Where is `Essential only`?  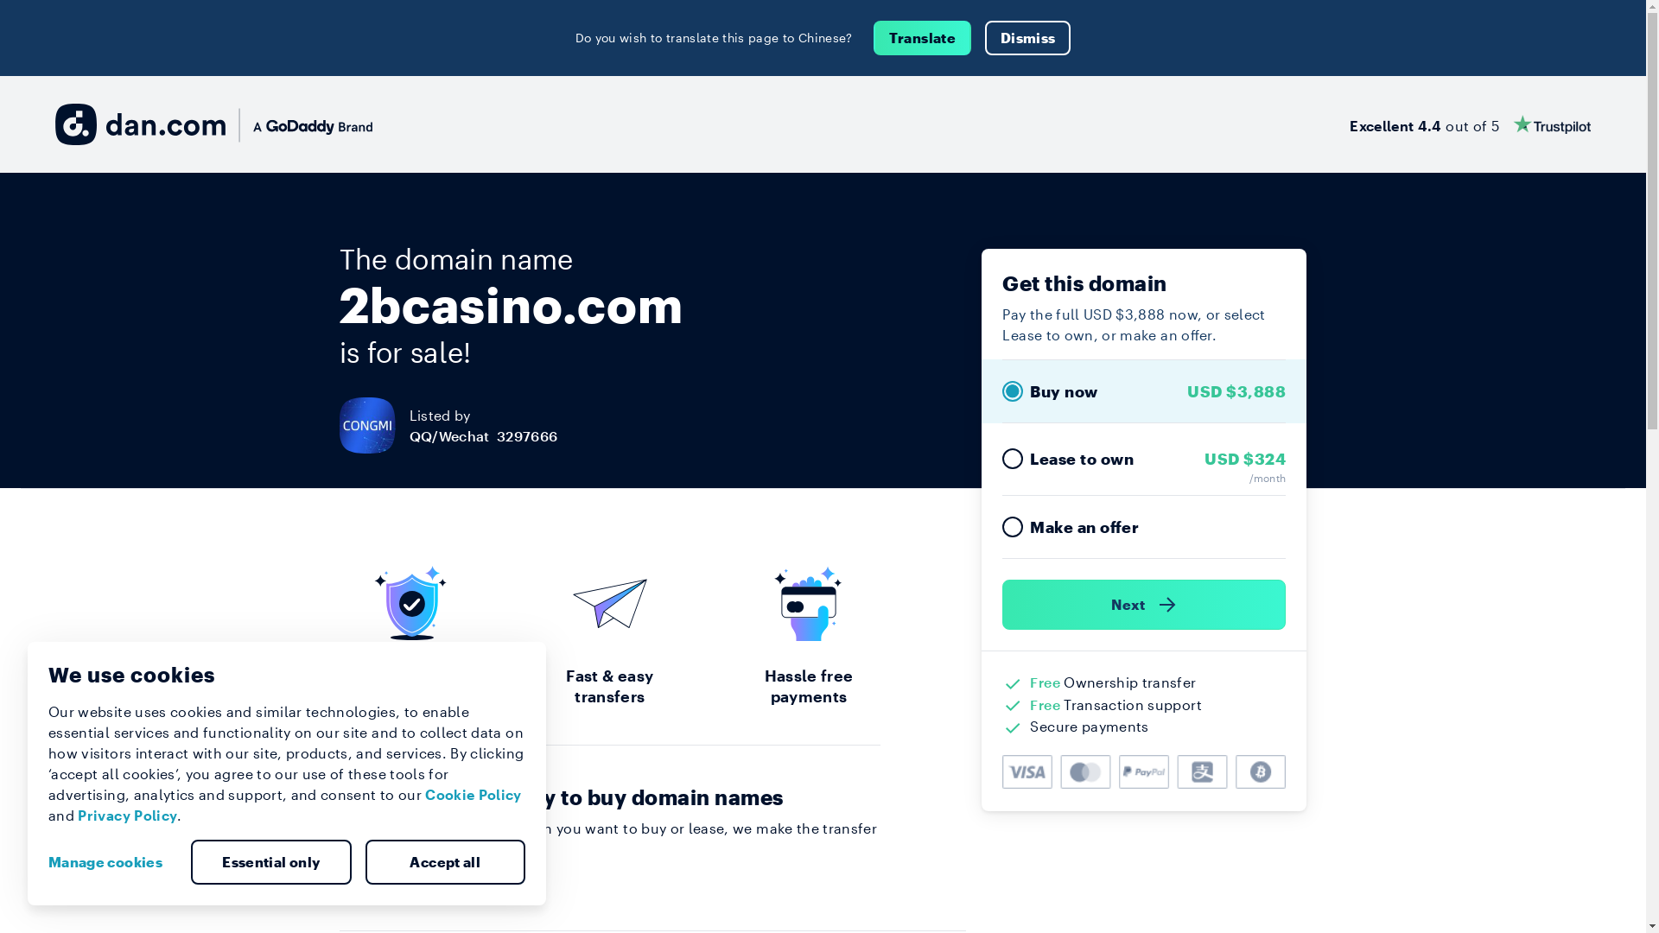 Essential only is located at coordinates (271, 862).